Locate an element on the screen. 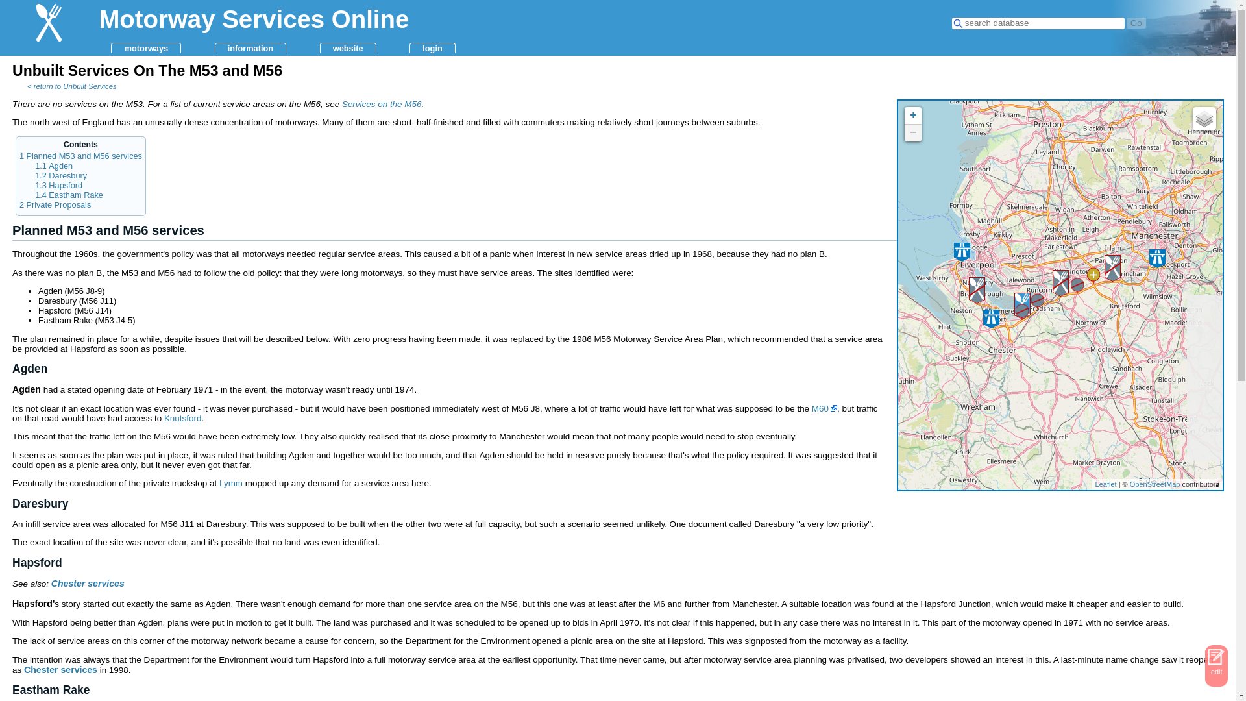 The height and width of the screenshot is (701, 1246). login is located at coordinates (432, 48).